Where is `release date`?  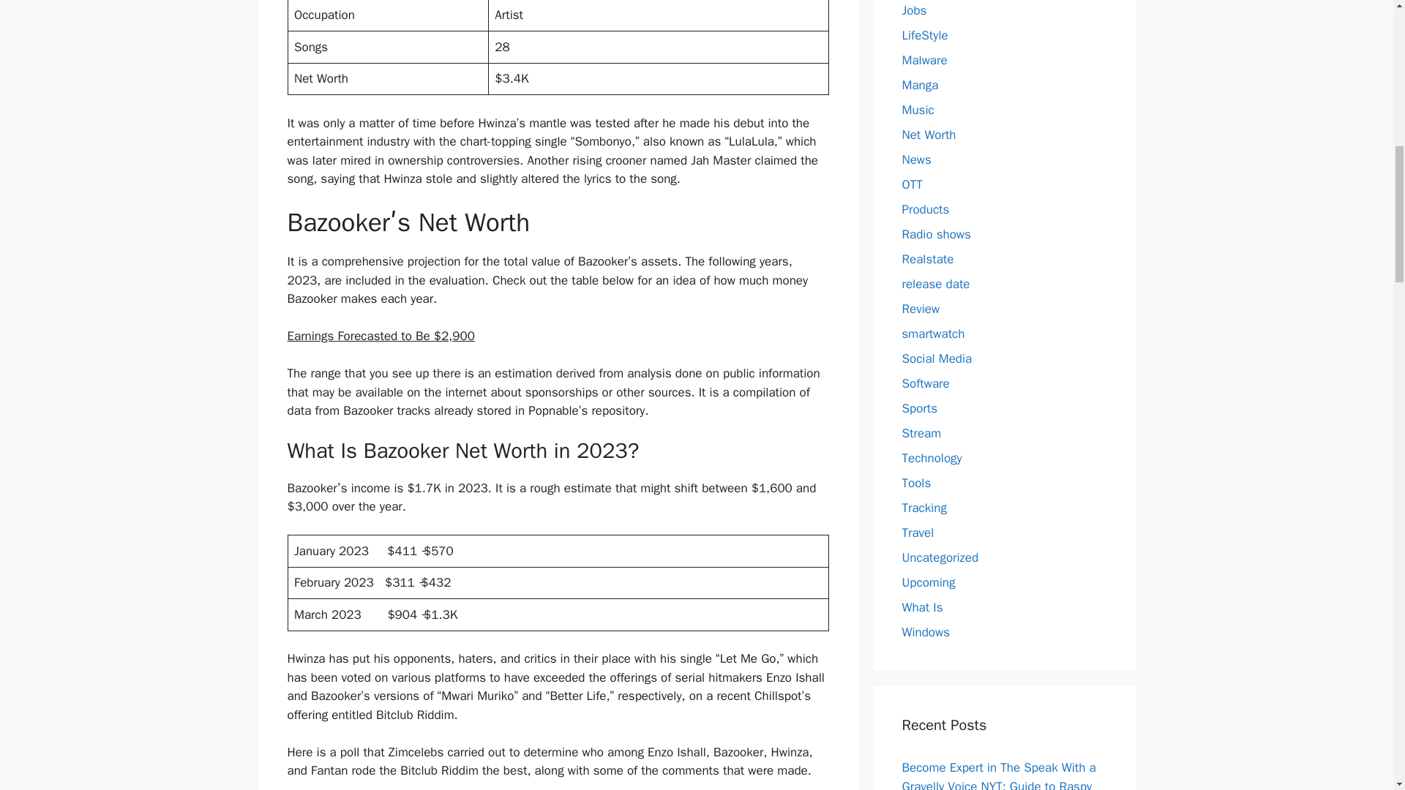
release date is located at coordinates (935, 284).